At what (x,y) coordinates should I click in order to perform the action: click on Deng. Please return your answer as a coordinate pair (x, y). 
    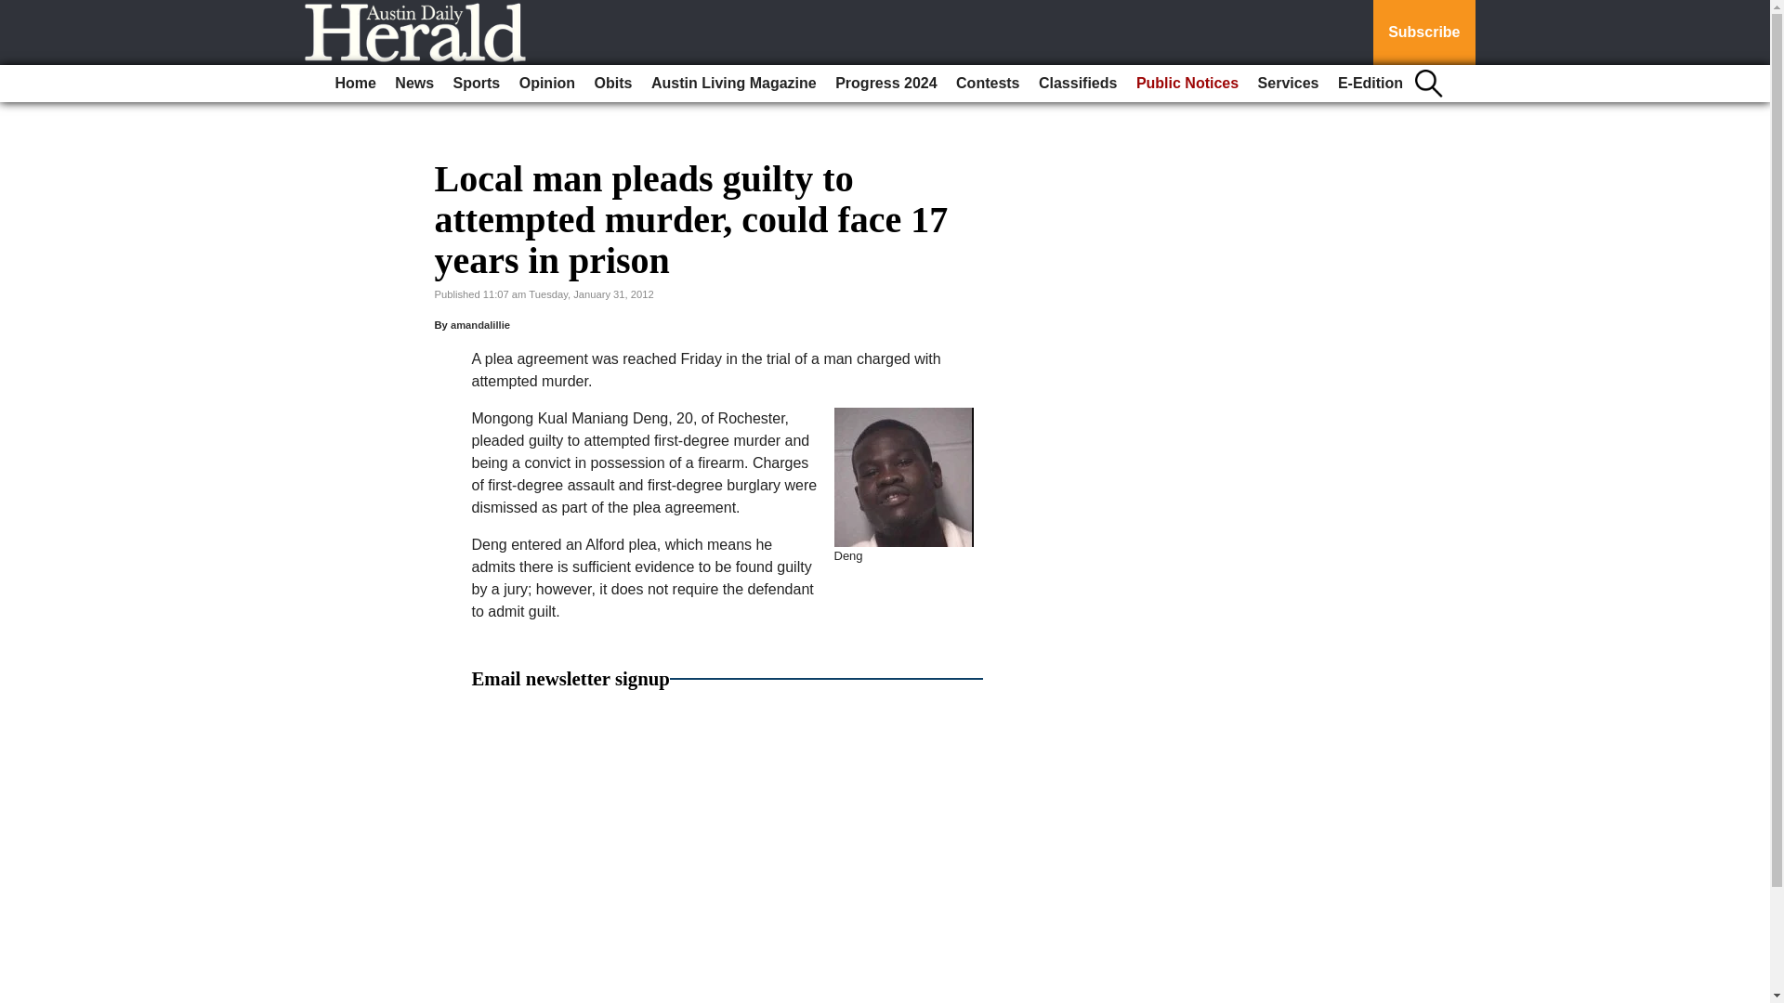
    Looking at the image, I should click on (904, 476).